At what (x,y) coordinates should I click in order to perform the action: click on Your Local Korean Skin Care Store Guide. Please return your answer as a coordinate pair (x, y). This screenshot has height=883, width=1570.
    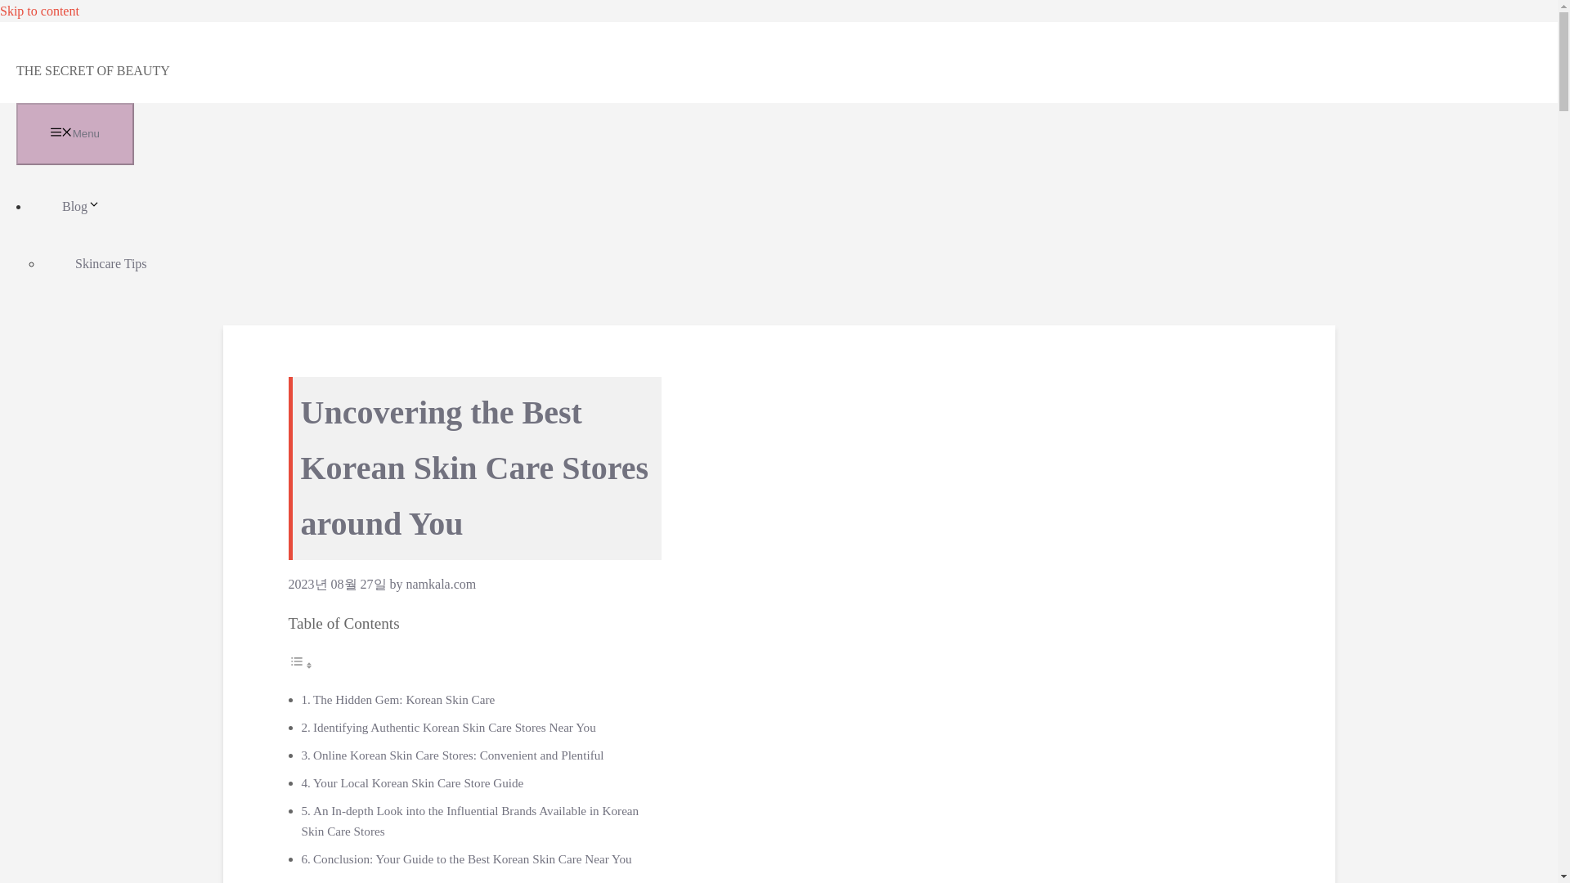
    Looking at the image, I should click on (417, 782).